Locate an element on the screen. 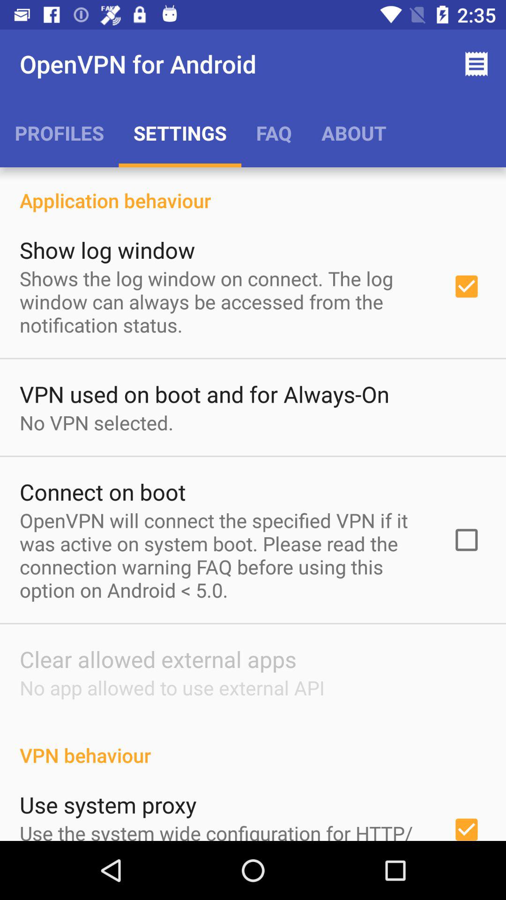 The image size is (506, 900). choose icon above clear allowed external item is located at coordinates (223, 555).